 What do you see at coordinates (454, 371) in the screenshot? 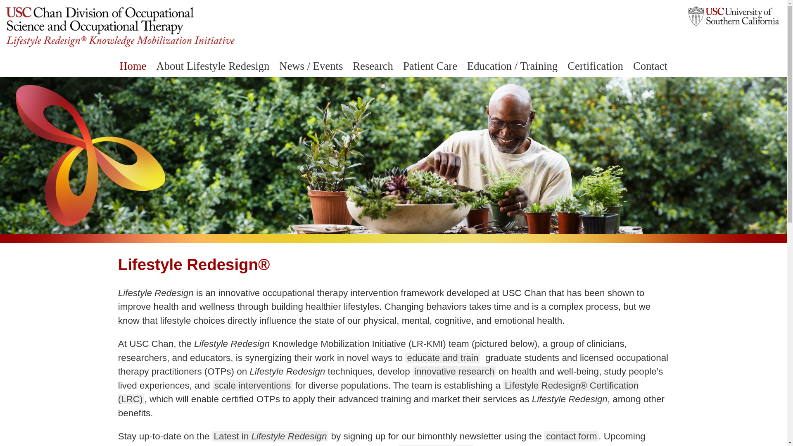
I see `innovative research` at bounding box center [454, 371].